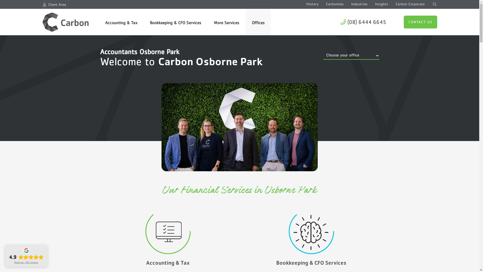  I want to click on CONTACT US, so click(420, 22).